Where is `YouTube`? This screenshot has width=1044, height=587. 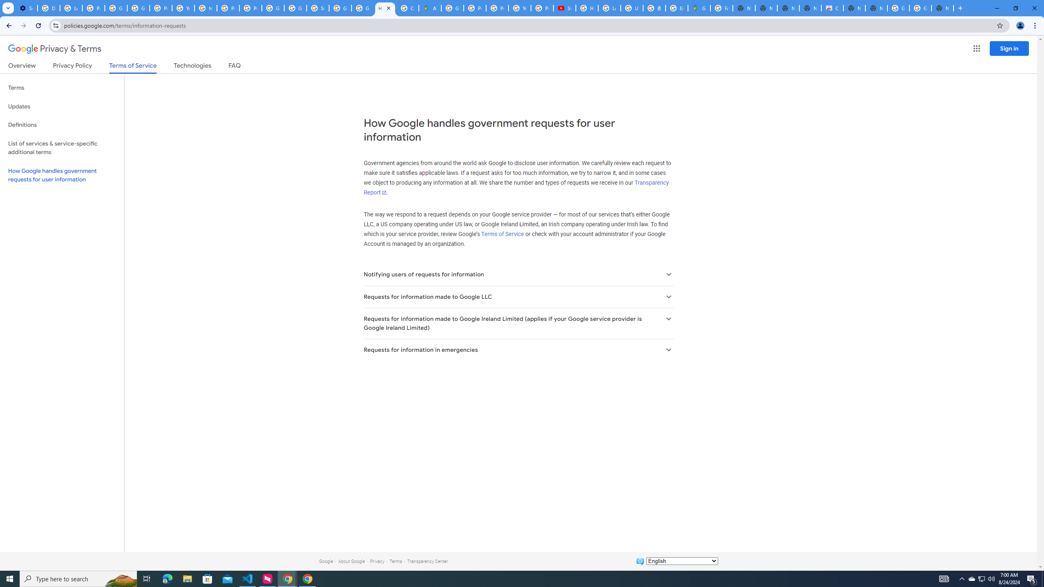 YouTube is located at coordinates (183, 8).